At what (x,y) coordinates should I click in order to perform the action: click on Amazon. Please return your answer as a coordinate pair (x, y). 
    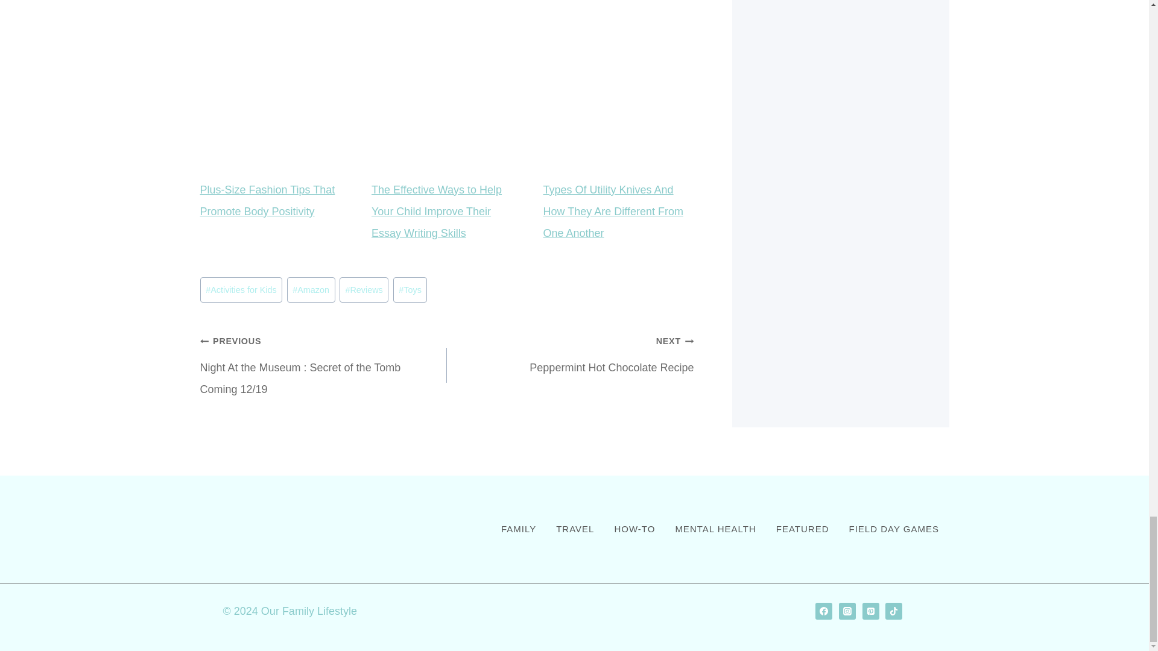
    Looking at the image, I should click on (311, 290).